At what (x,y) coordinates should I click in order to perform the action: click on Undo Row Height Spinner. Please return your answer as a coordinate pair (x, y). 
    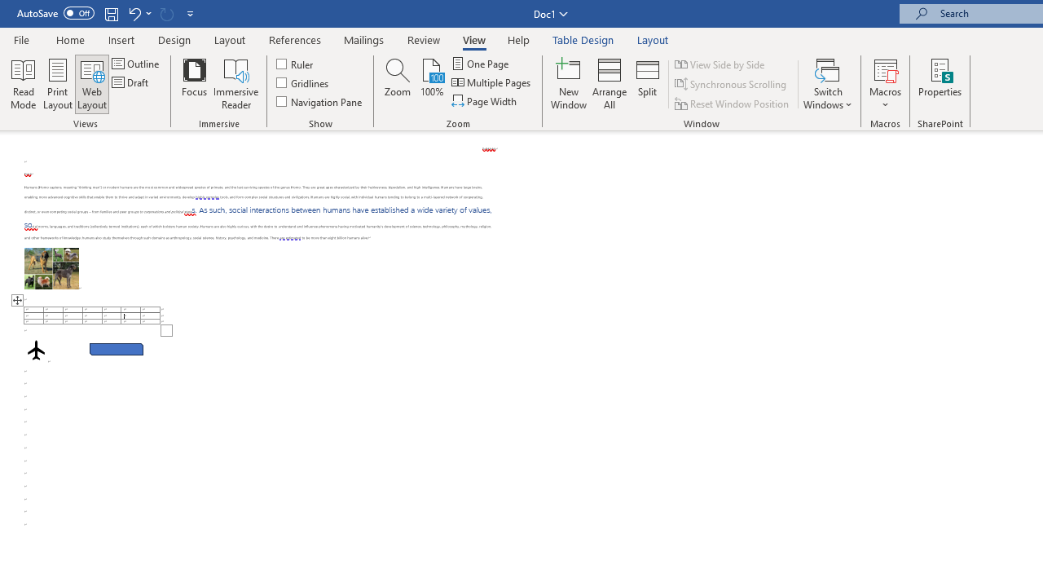
    Looking at the image, I should click on (139, 13).